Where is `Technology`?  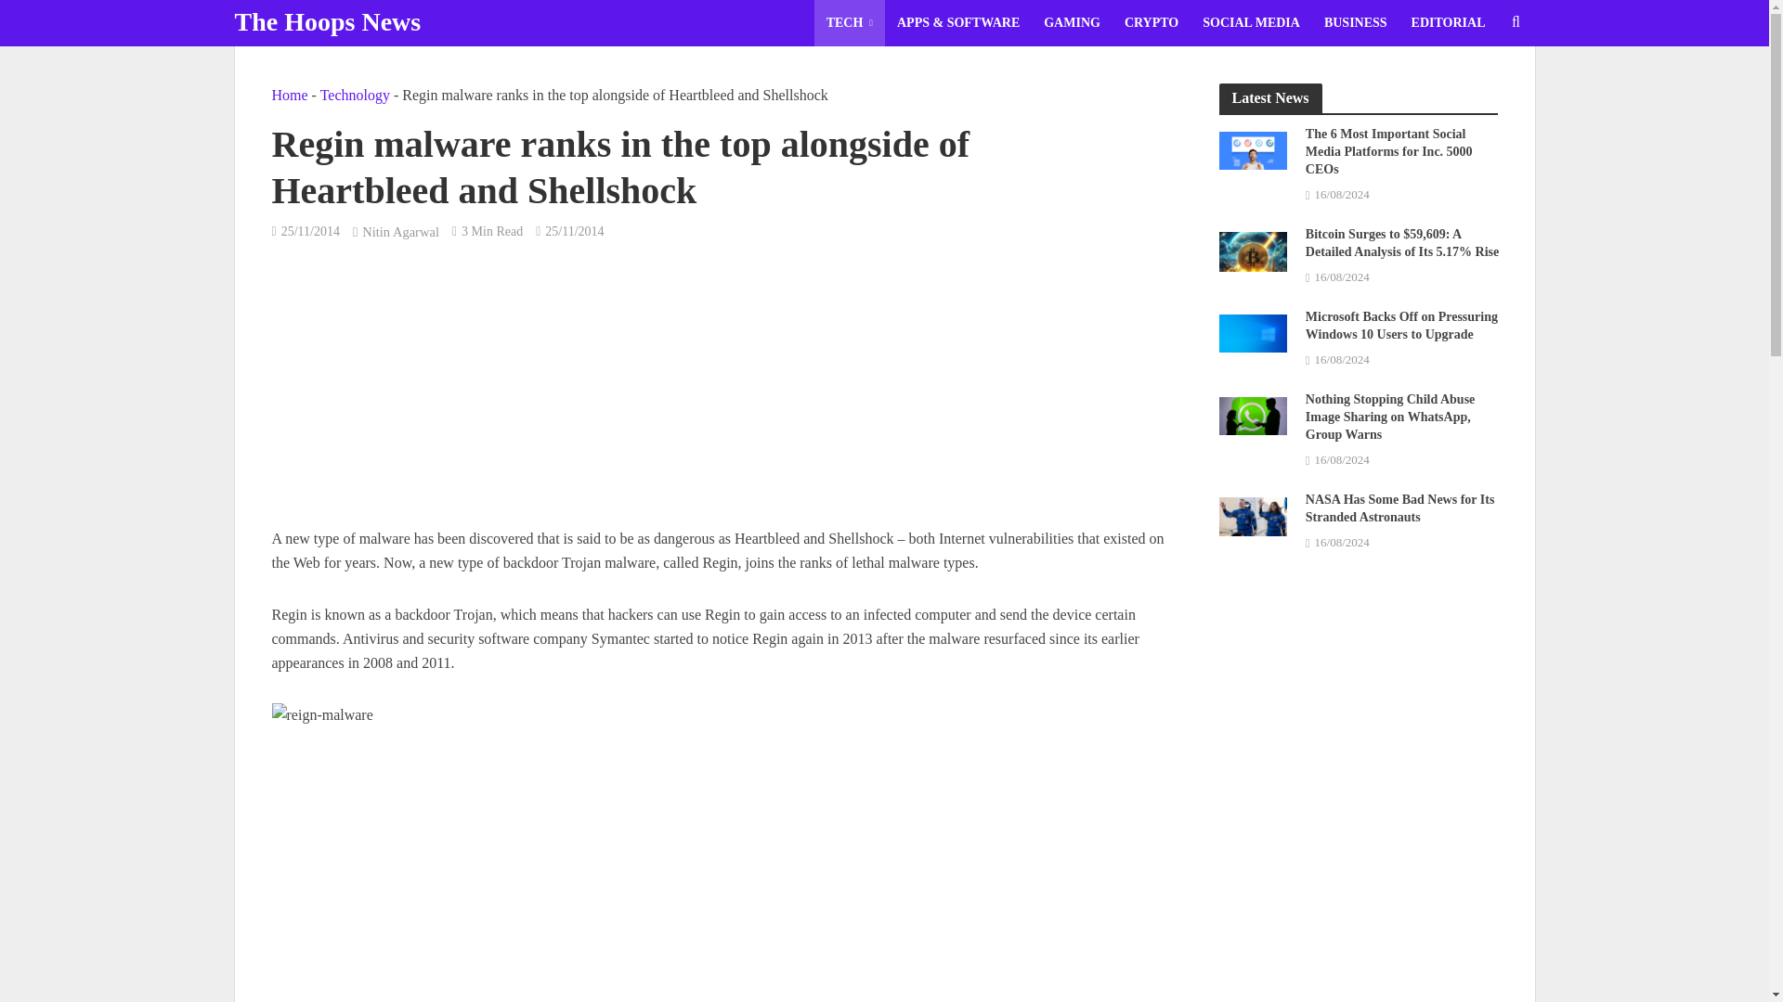
Technology is located at coordinates (355, 95).